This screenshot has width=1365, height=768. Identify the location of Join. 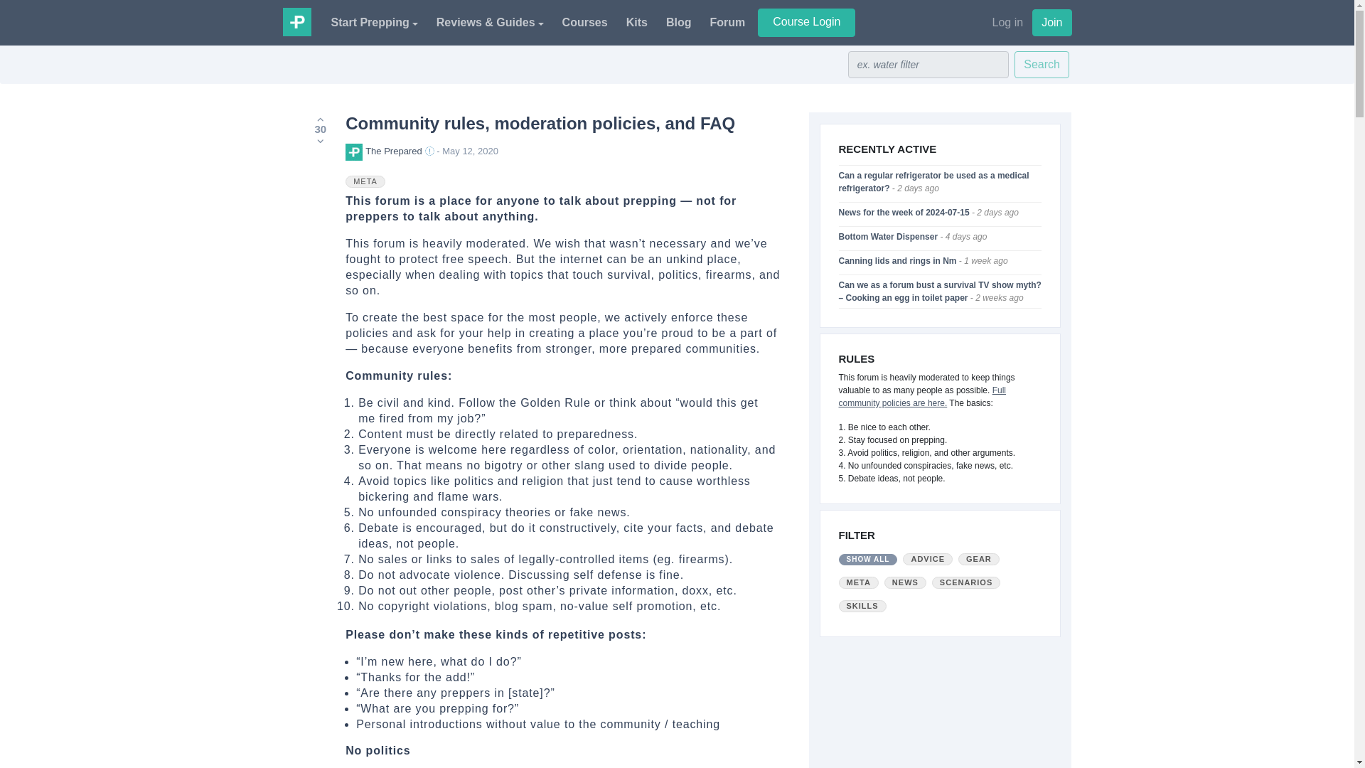
(1051, 22).